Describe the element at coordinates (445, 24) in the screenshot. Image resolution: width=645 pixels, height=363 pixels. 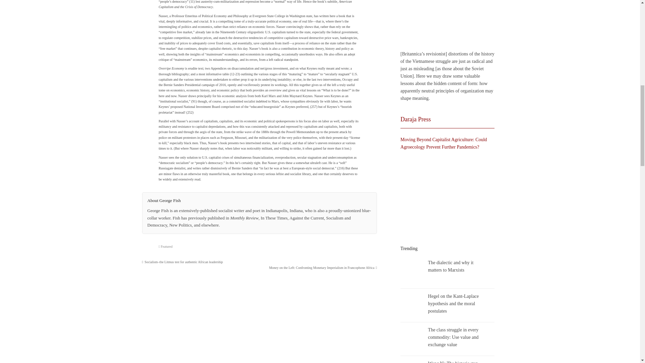
I see `On The Rewriting of History` at that location.